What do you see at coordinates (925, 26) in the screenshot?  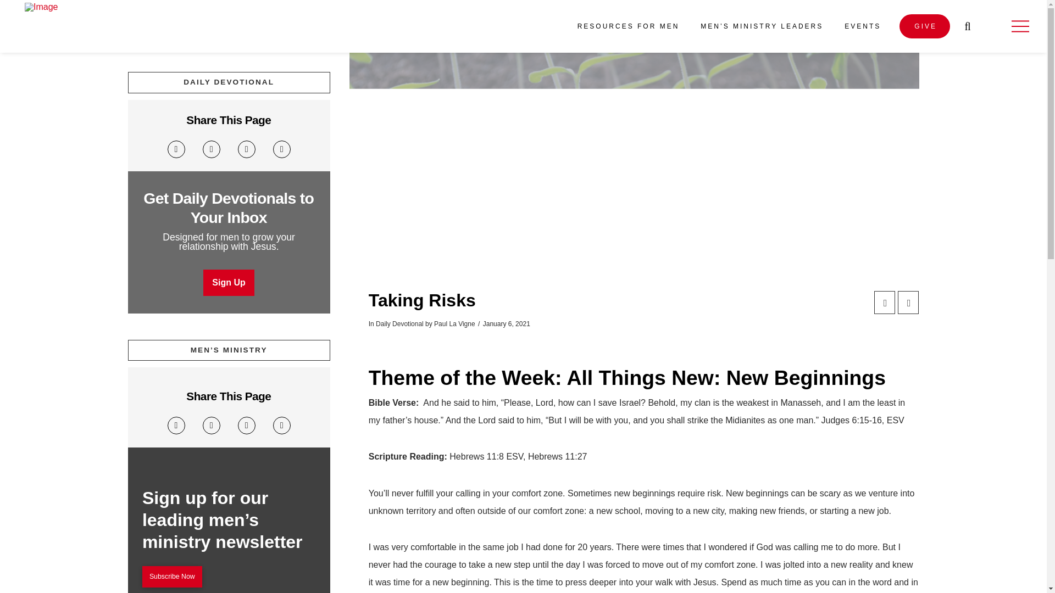 I see `GIVE` at bounding box center [925, 26].